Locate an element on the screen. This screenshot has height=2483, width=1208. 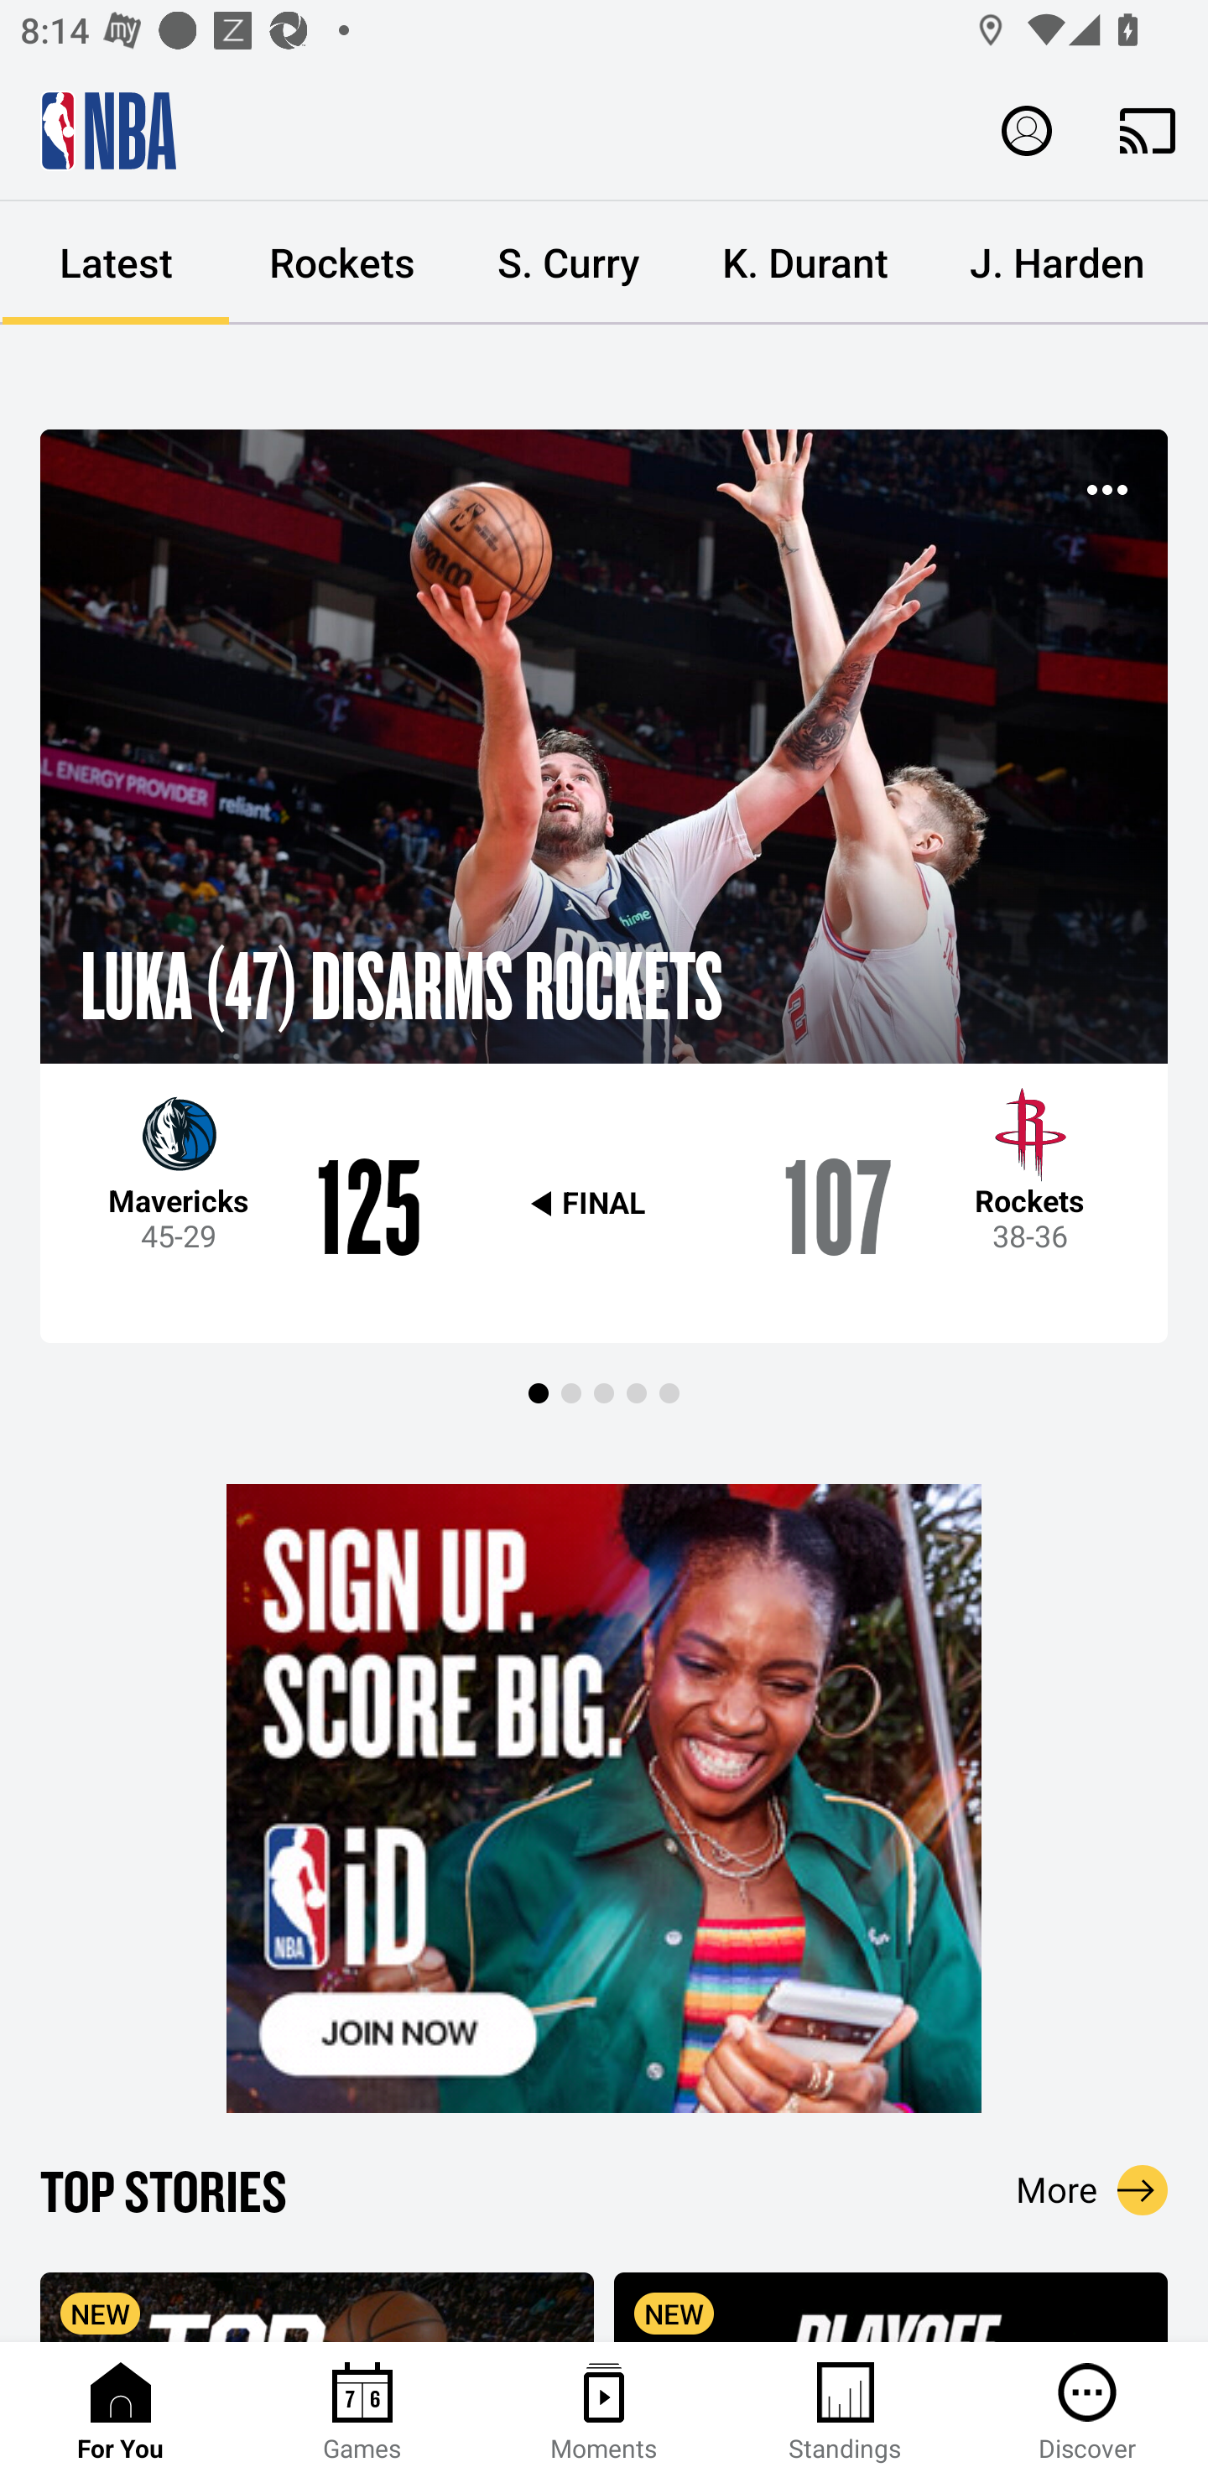
Rockets is located at coordinates (342, 263).